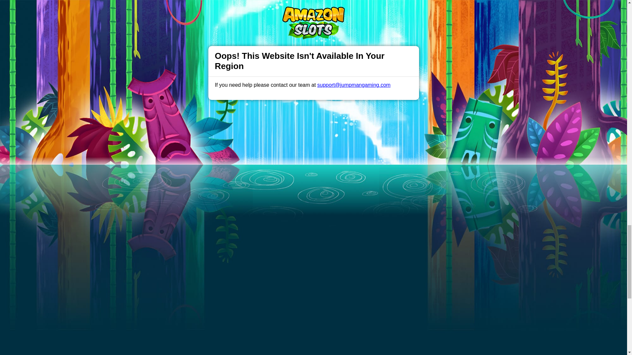  I want to click on 8 Tigers Gold Megaways, so click(198, 270).